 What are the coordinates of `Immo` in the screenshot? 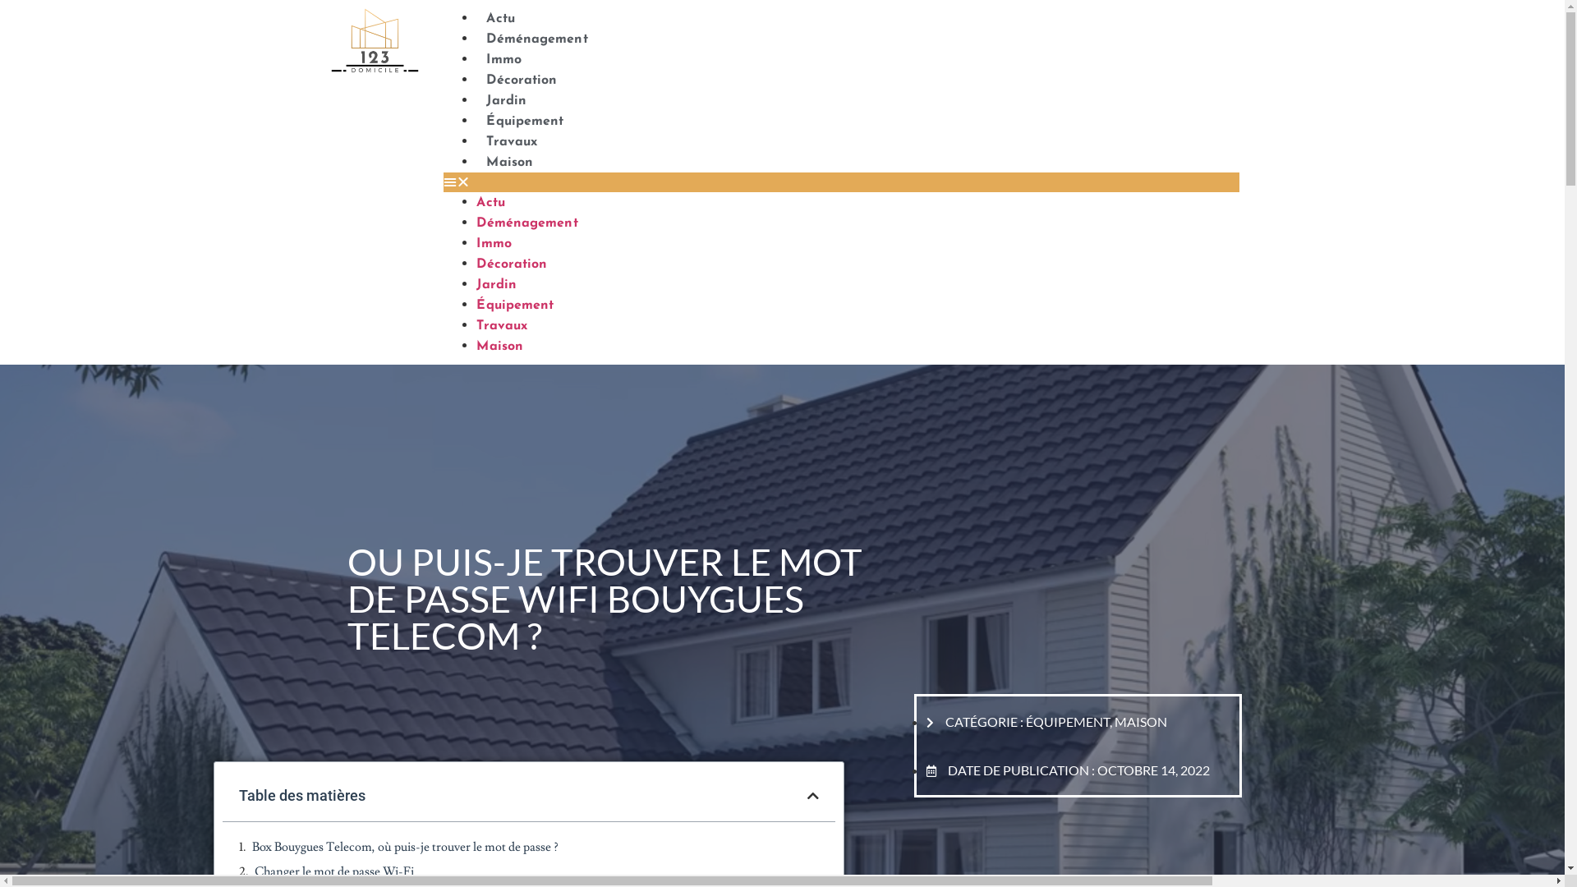 It's located at (503, 60).